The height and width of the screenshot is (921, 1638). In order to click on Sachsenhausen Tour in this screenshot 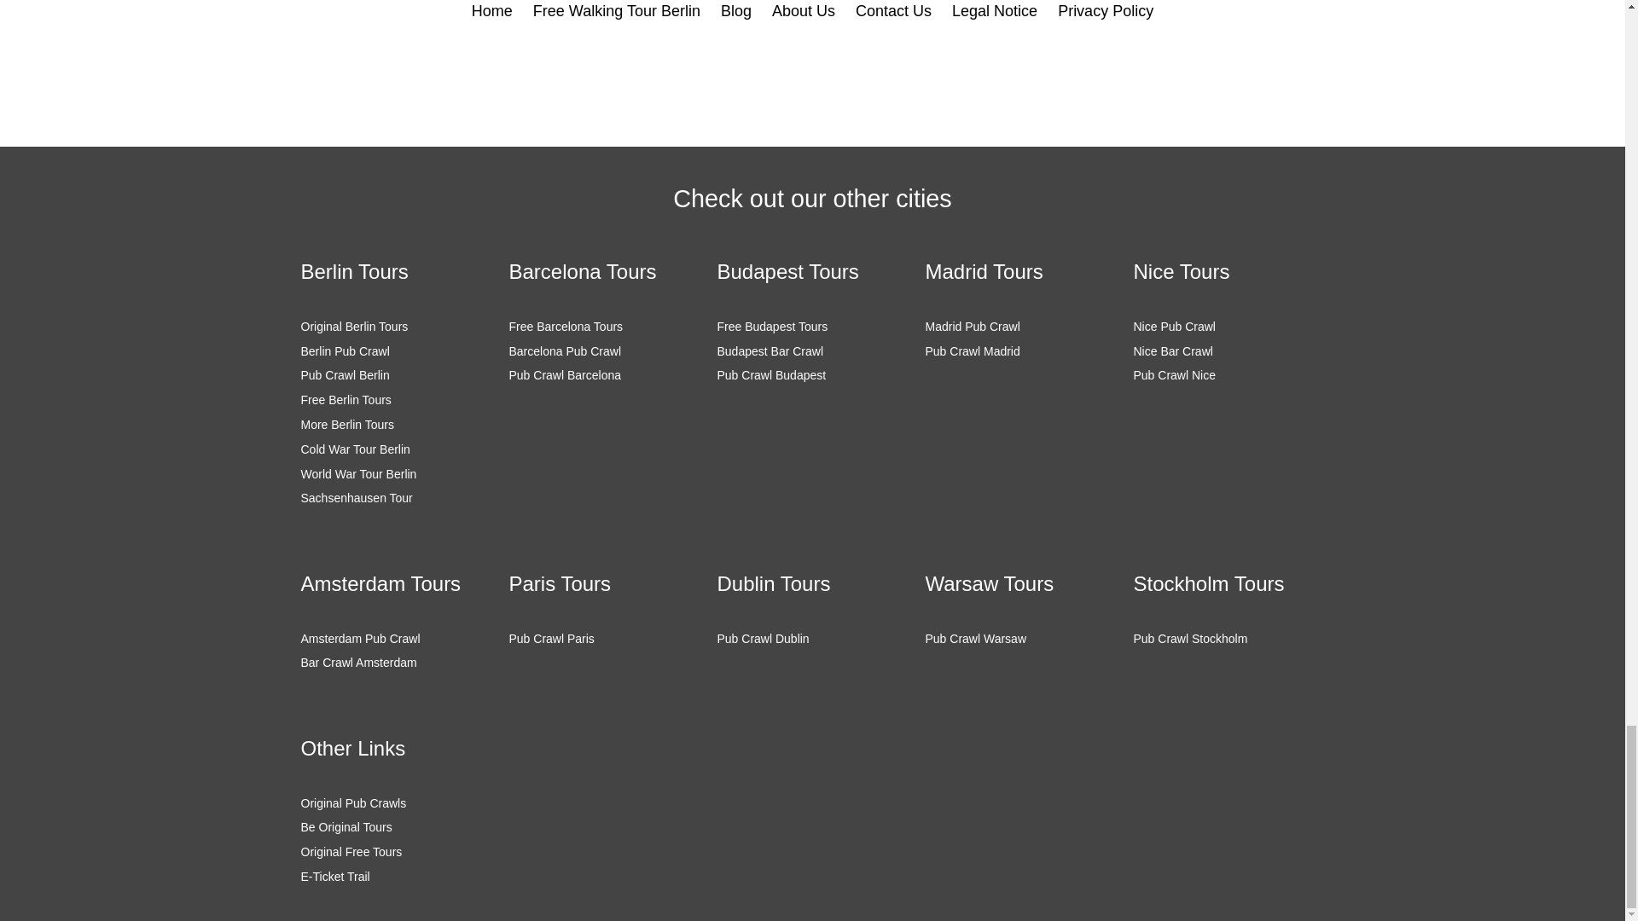, I will do `click(356, 497)`.